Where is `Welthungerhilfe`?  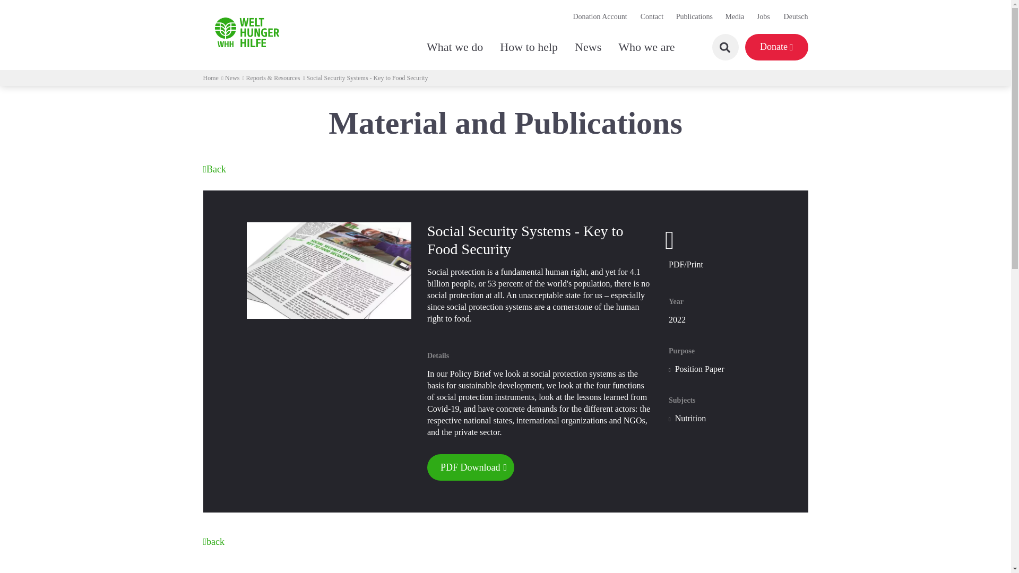
Welthungerhilfe is located at coordinates (246, 32).